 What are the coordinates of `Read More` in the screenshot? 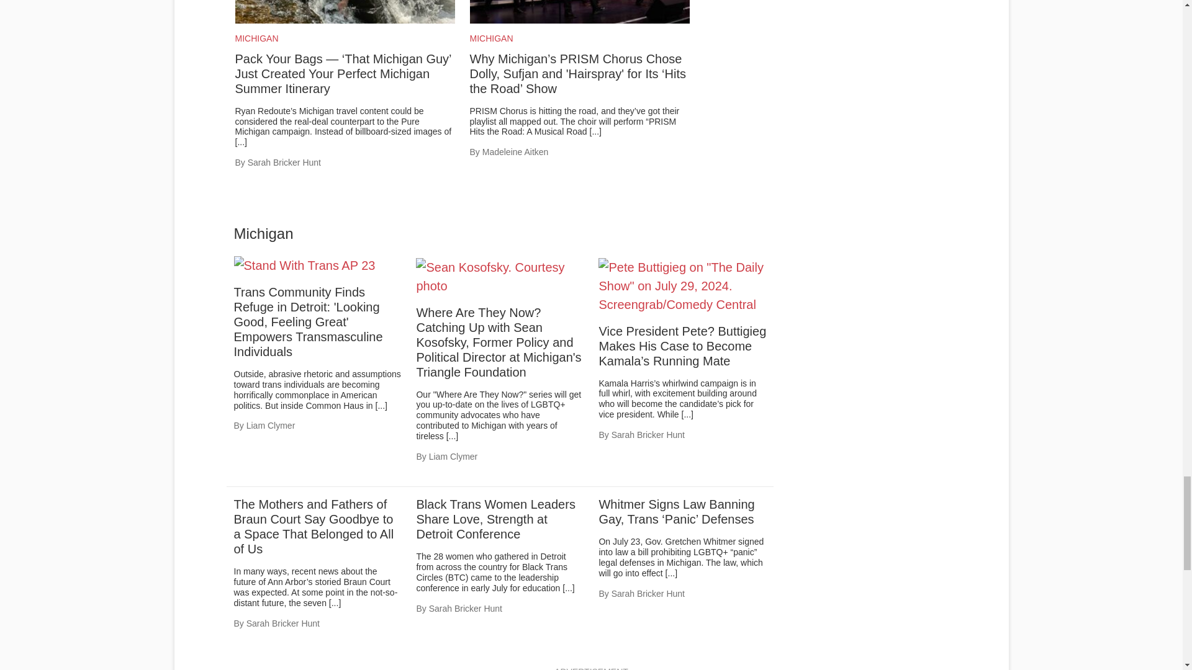 It's located at (241, 141).